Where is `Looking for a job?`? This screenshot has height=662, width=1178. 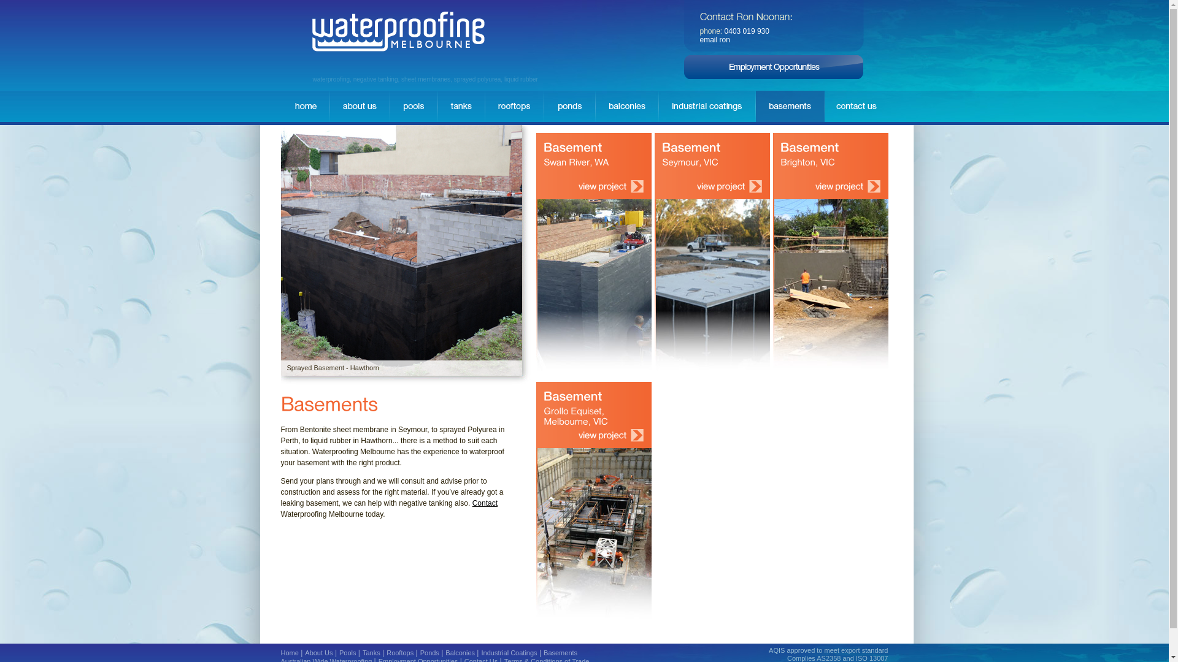
Looking for a job? is located at coordinates (773, 67).